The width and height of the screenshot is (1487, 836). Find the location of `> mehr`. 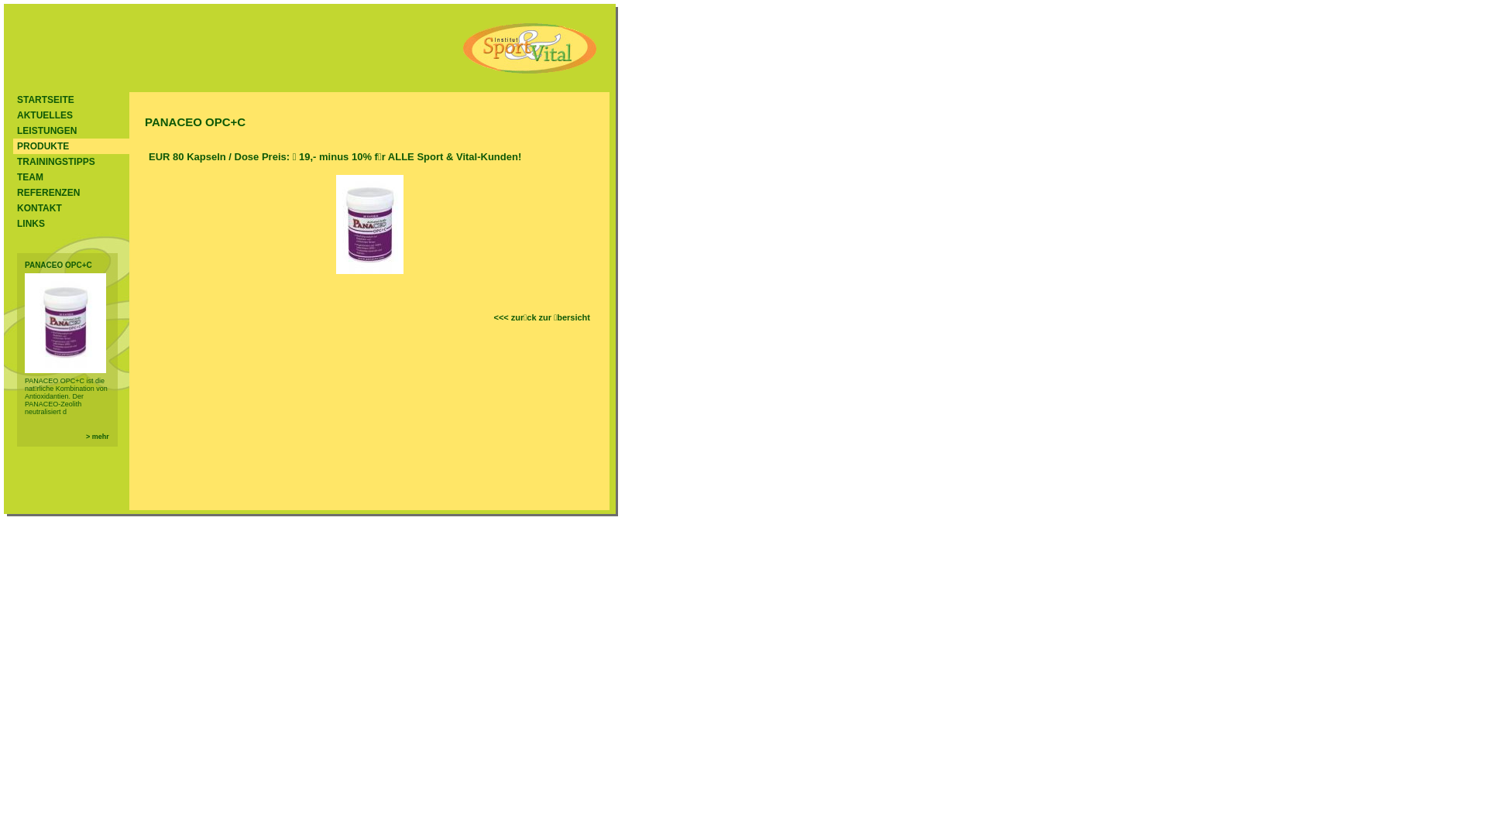

> mehr is located at coordinates (98, 437).